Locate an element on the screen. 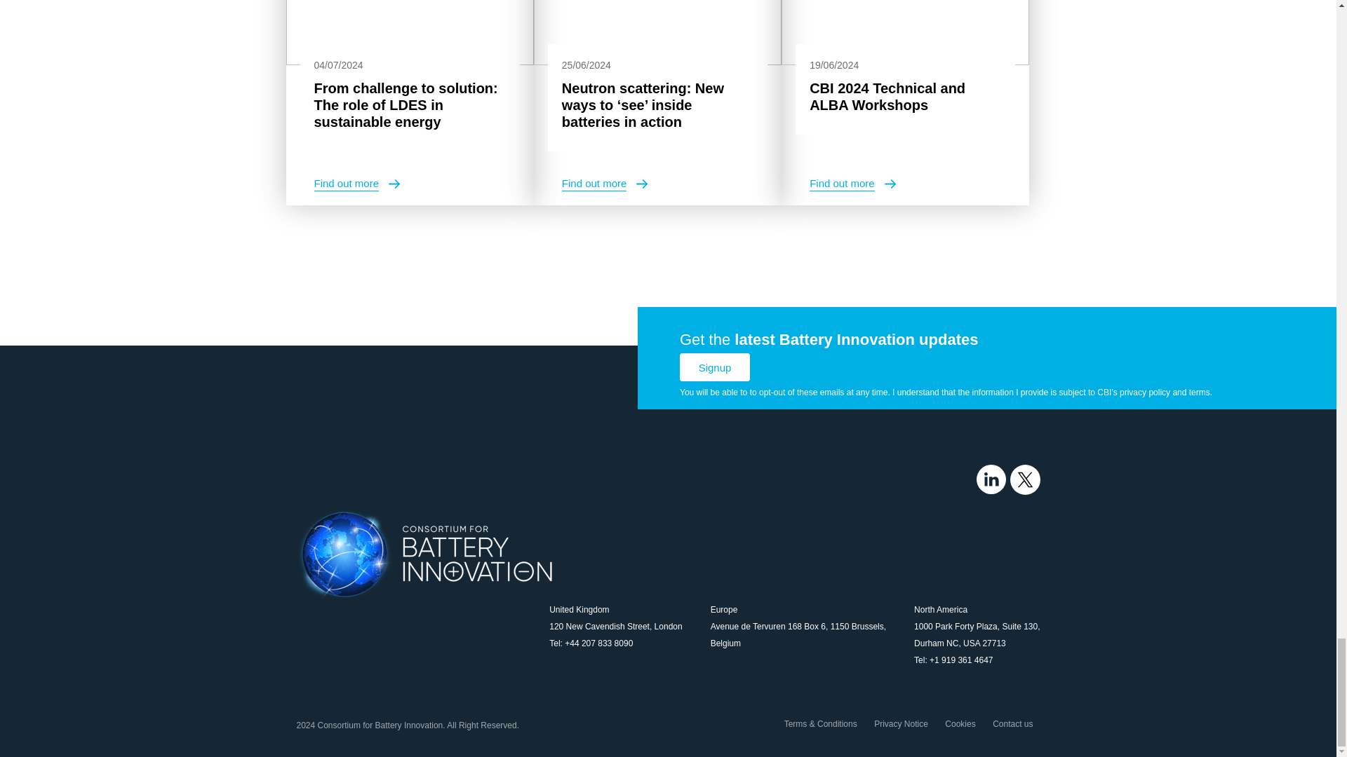  Privacy Notice is located at coordinates (901, 724).